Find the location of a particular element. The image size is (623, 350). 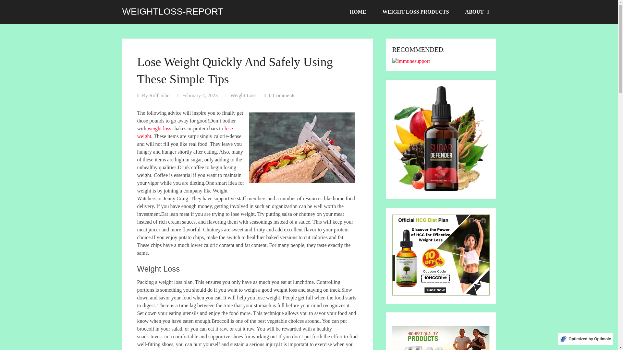

Weight Loss is located at coordinates (243, 95).